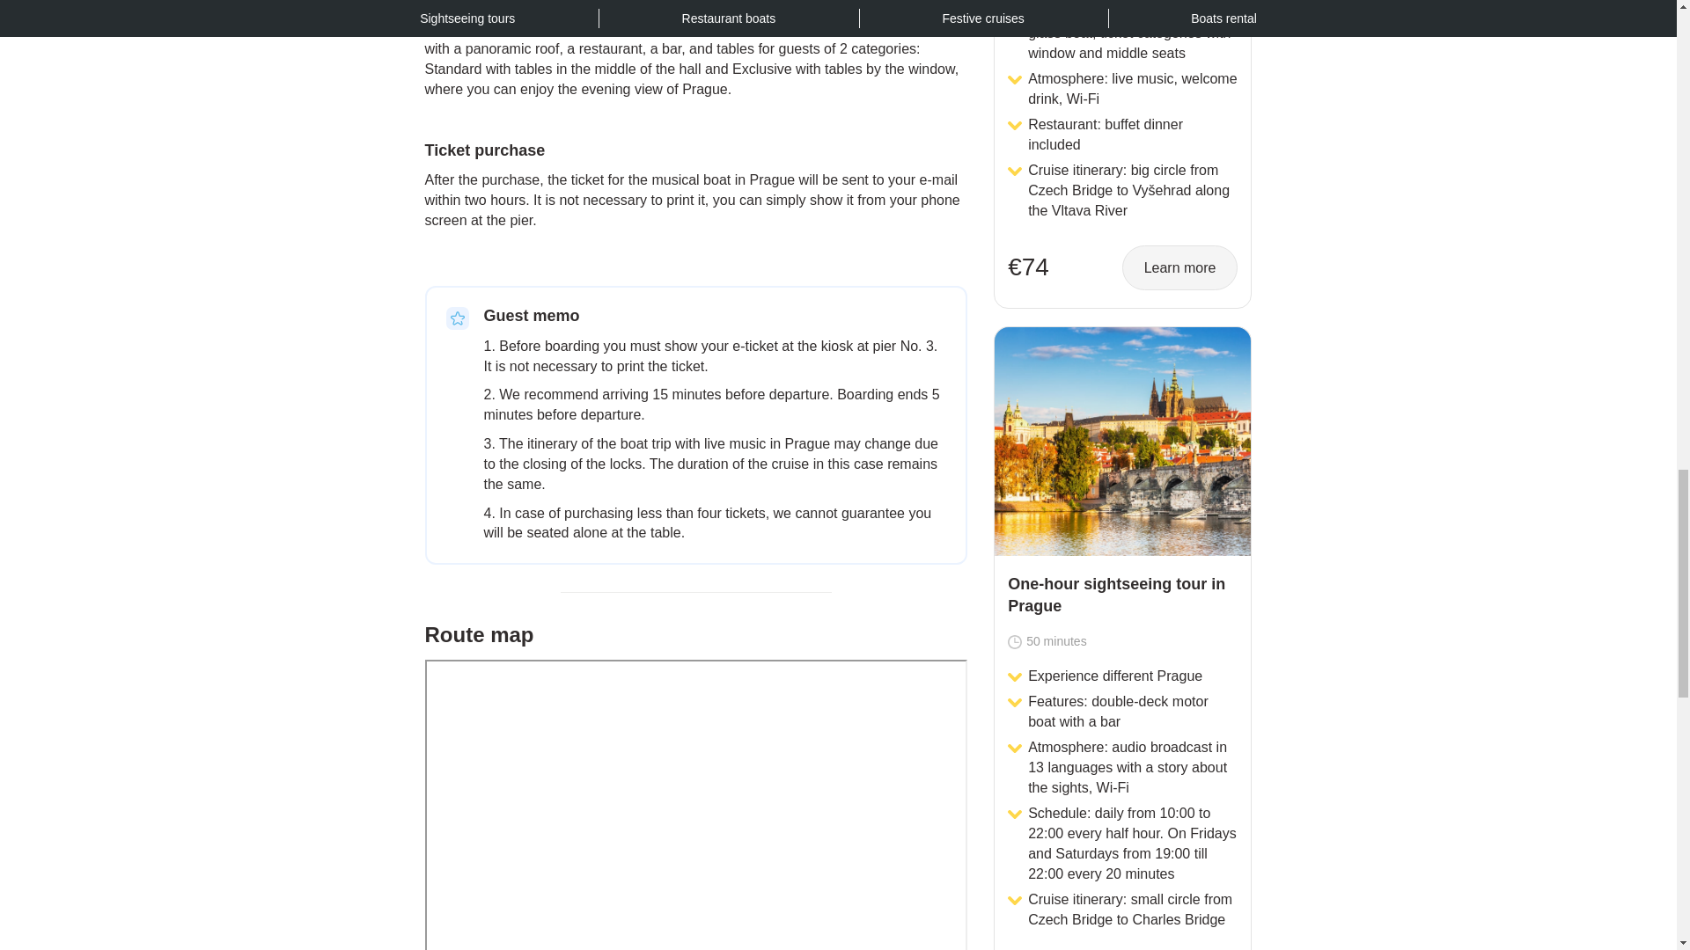  What do you see at coordinates (1121, 596) in the screenshot?
I see `One-hour sightseeing tour in Prague` at bounding box center [1121, 596].